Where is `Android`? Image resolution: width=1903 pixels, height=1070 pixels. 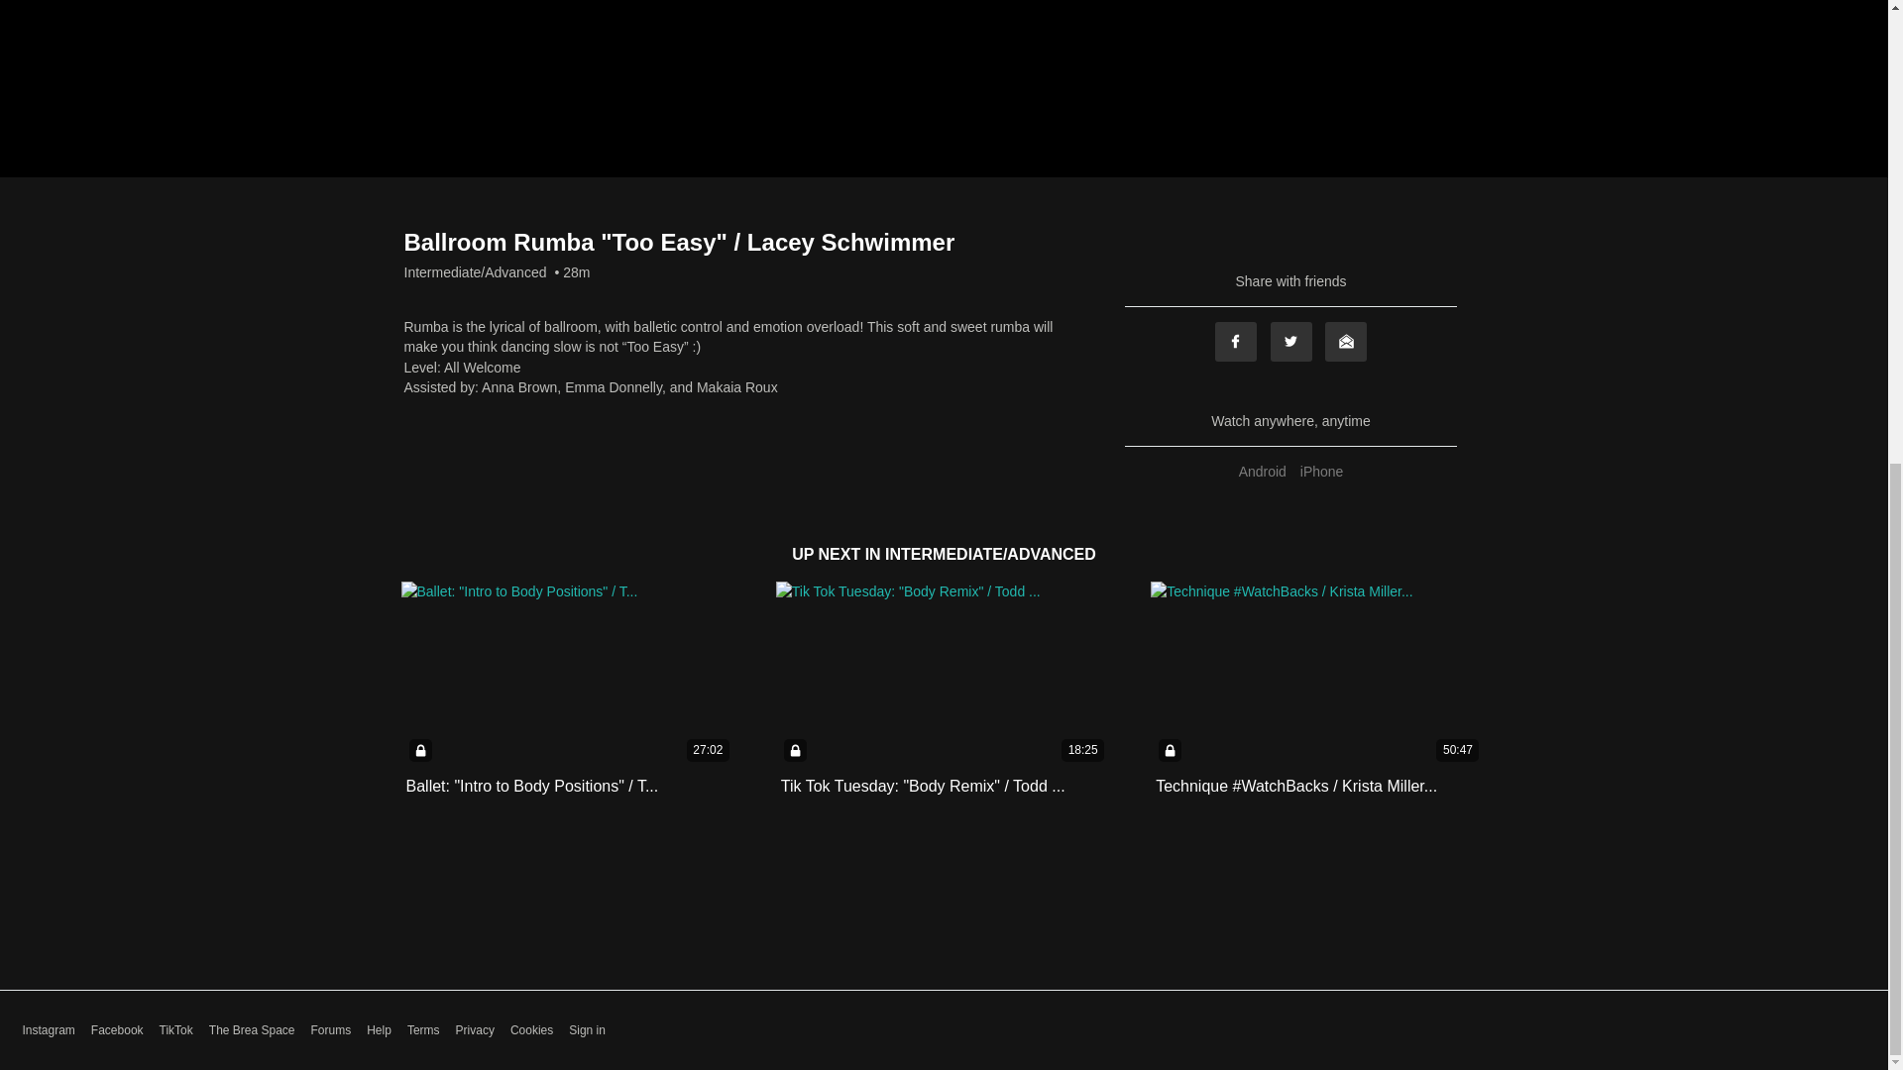
Android is located at coordinates (1263, 471).